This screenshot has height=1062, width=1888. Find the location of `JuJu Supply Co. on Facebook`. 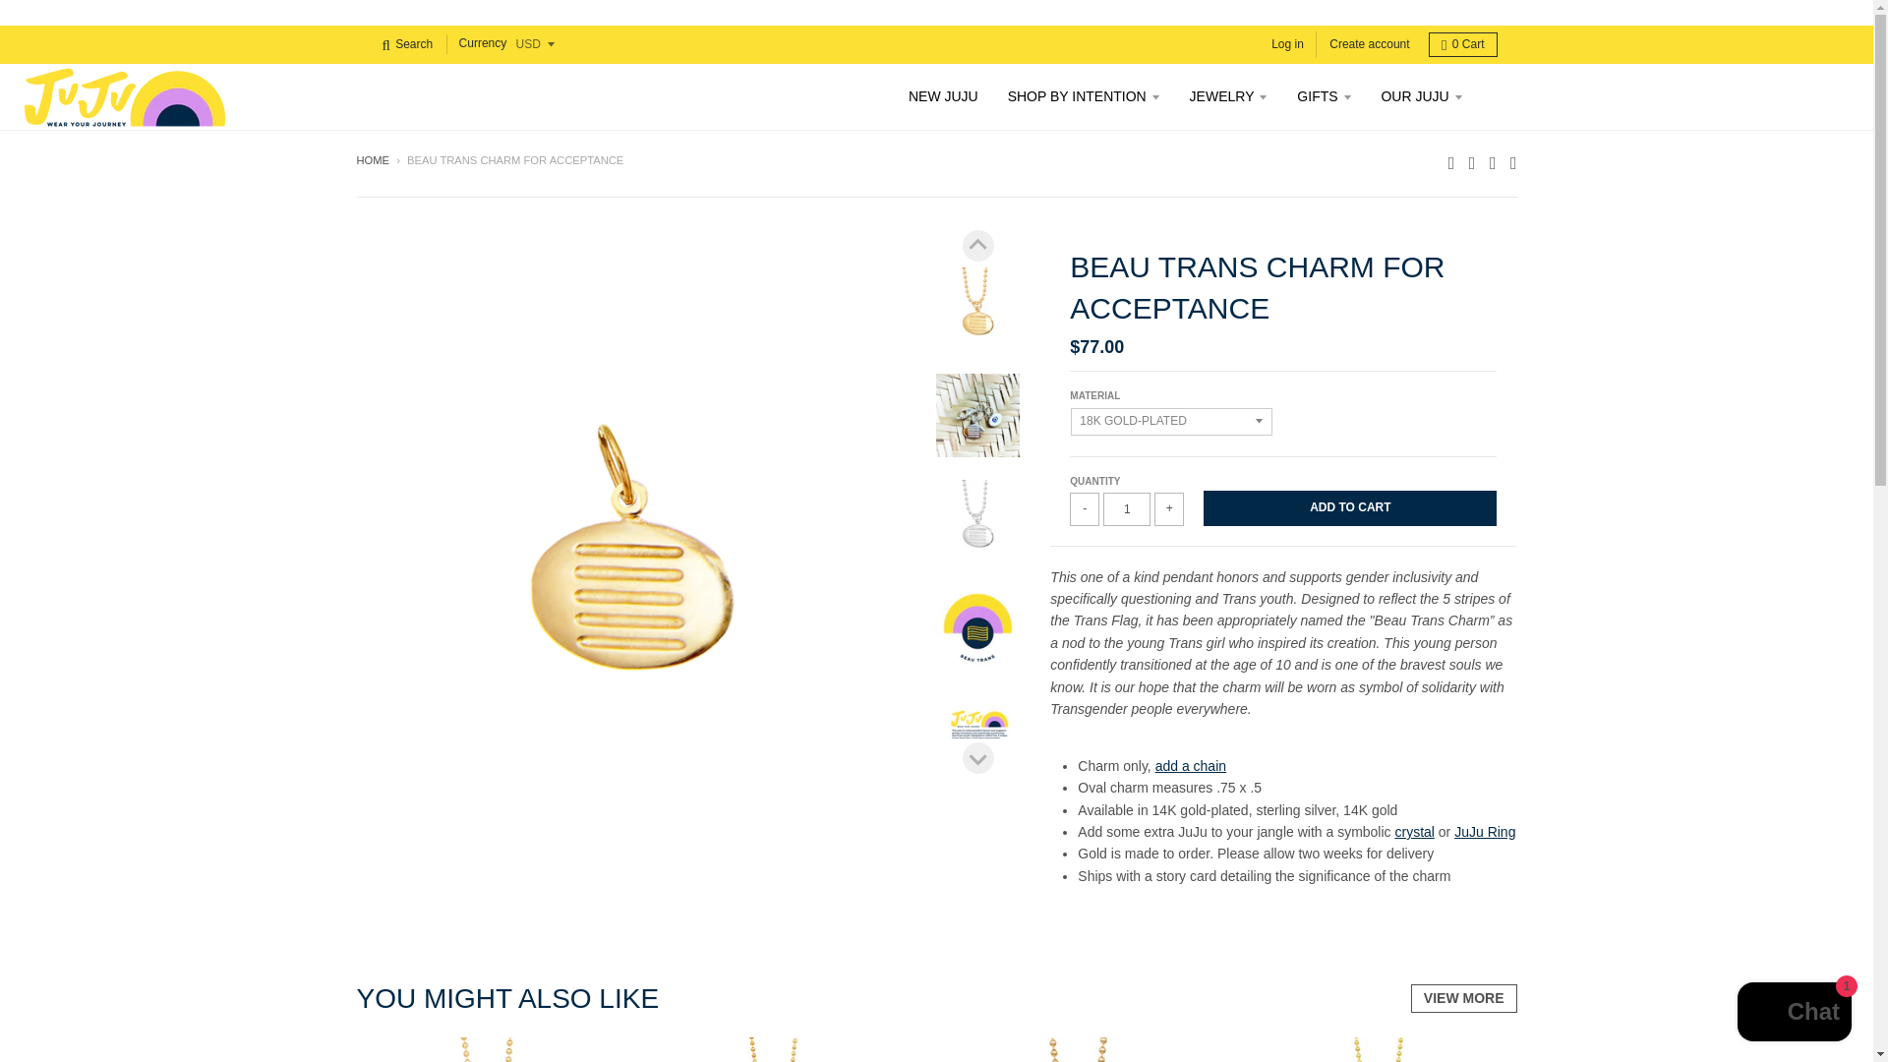

JuJu Supply Co. on Facebook is located at coordinates (1472, 161).